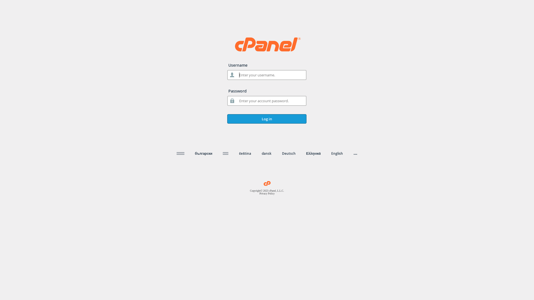  What do you see at coordinates (266, 153) in the screenshot?
I see `dansk` at bounding box center [266, 153].